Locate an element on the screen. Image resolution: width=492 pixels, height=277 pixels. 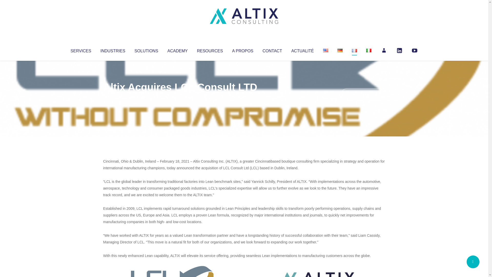
SERVICES is located at coordinates (80, 50).